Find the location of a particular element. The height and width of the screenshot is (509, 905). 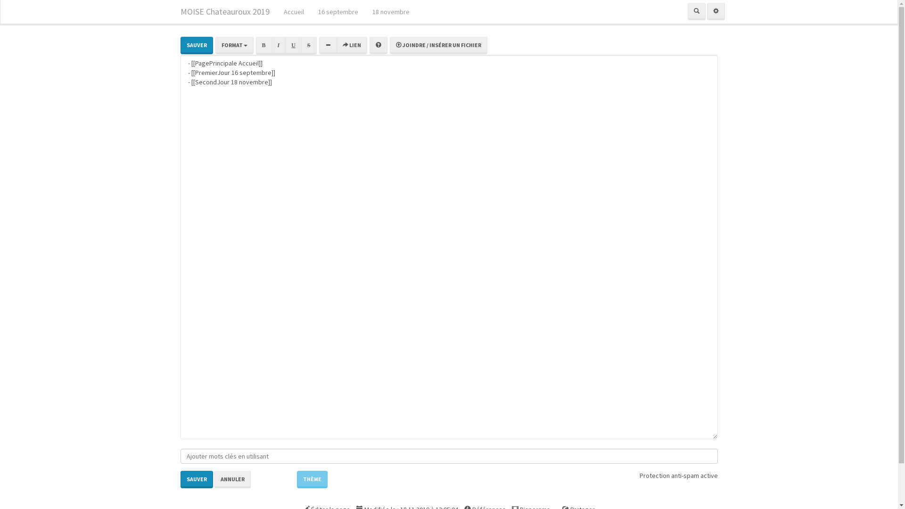

ANNULER is located at coordinates (232, 480).